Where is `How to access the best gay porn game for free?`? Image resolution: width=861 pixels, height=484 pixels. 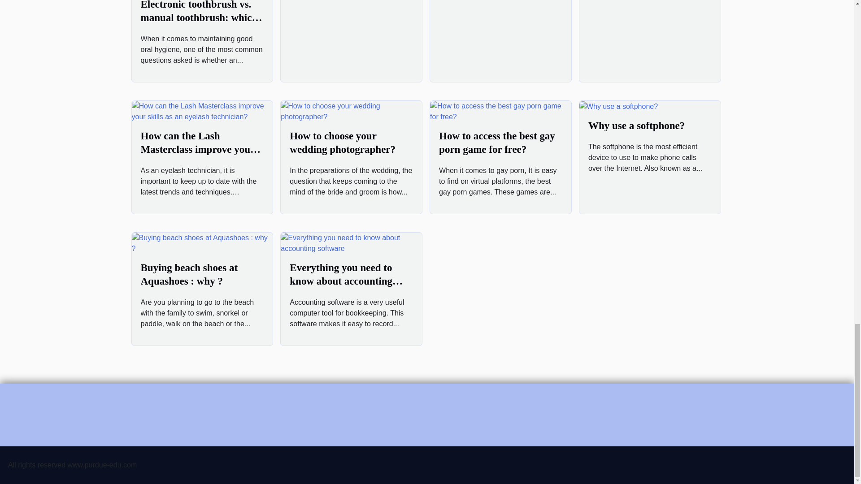 How to access the best gay porn game for free? is located at coordinates (497, 143).